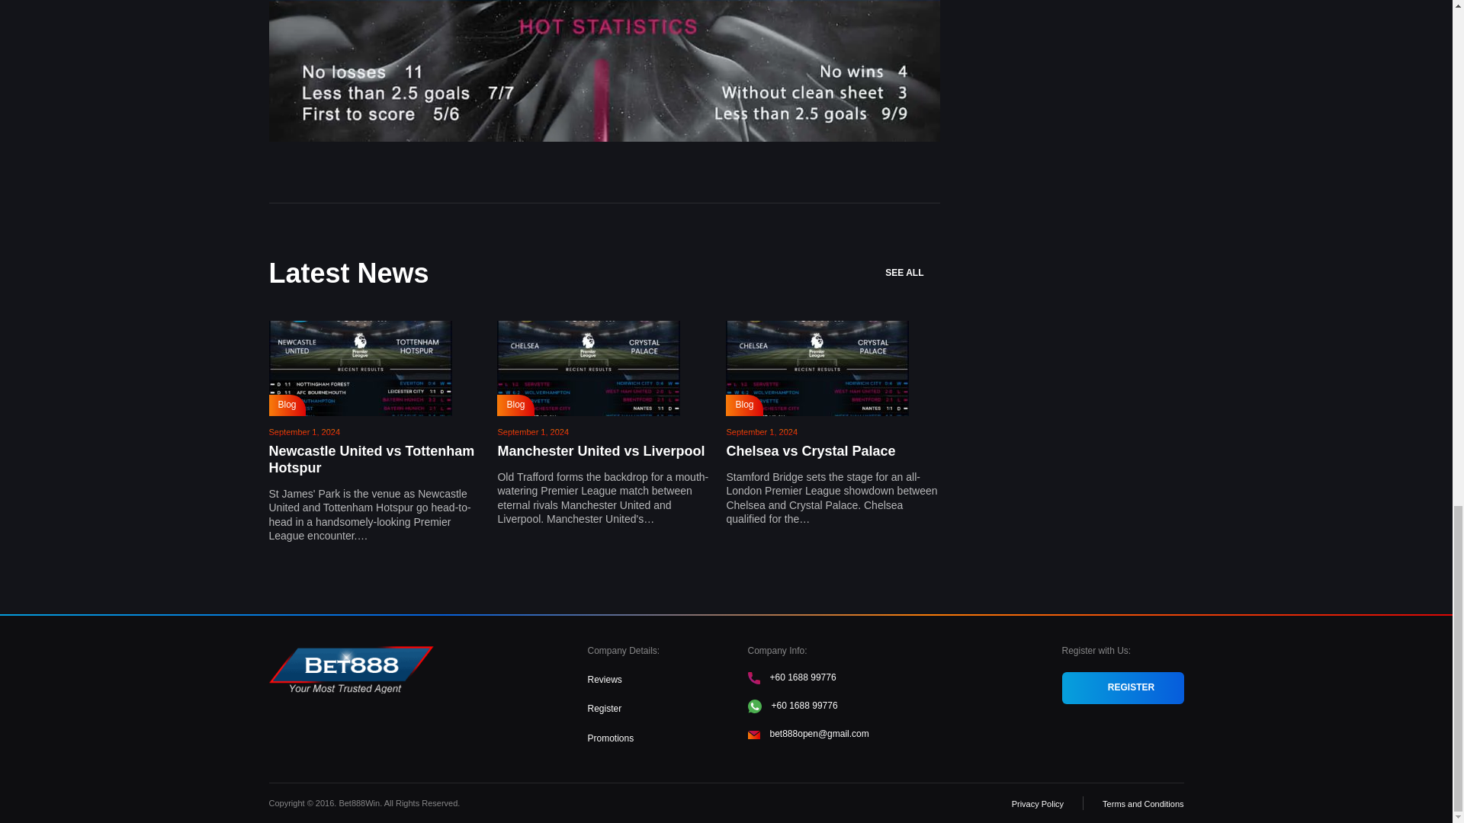 This screenshot has height=823, width=1464. What do you see at coordinates (810, 451) in the screenshot?
I see `Chelsea vs Crystal Palace` at bounding box center [810, 451].